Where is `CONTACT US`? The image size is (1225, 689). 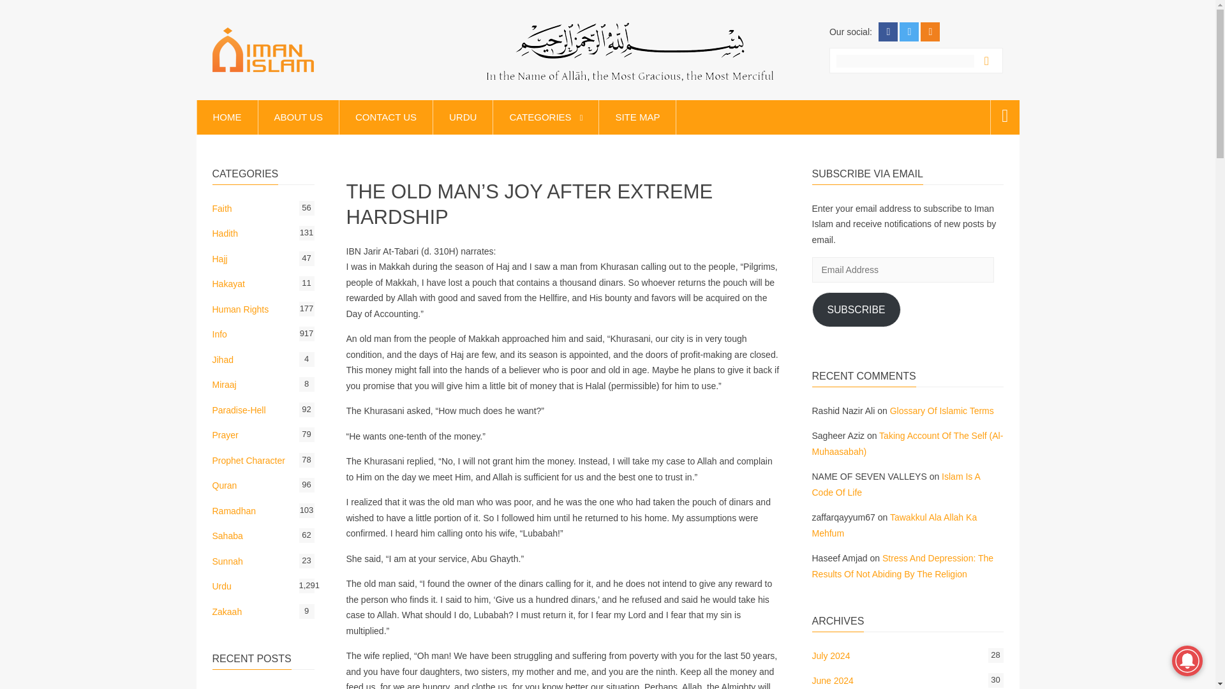
CONTACT US is located at coordinates (385, 117).